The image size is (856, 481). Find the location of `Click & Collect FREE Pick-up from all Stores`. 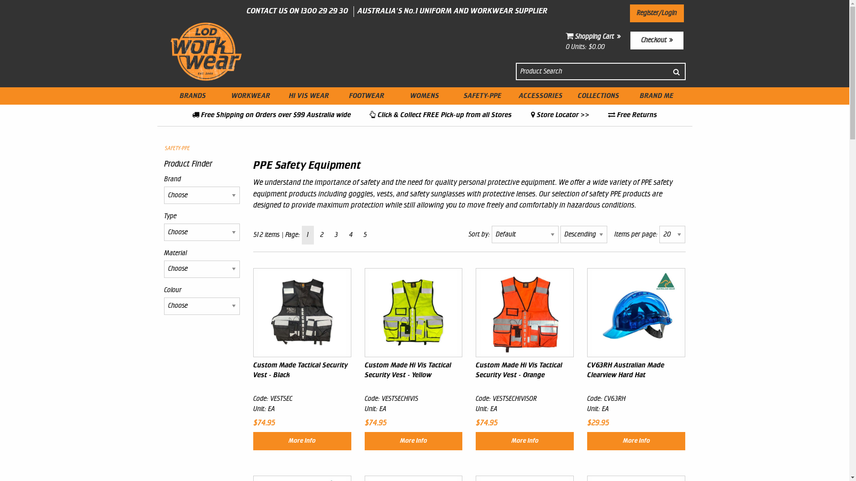

Click & Collect FREE Pick-up from all Stores is located at coordinates (440, 115).